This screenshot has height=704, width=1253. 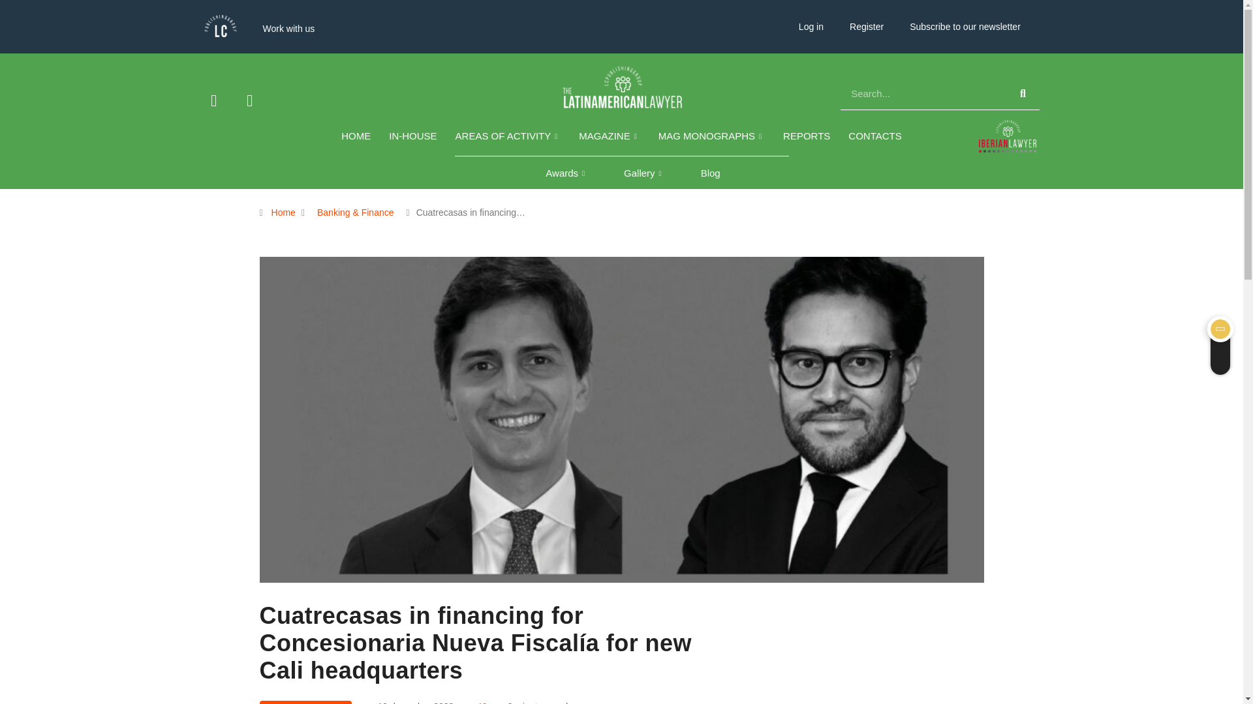 I want to click on Work with us, so click(x=288, y=29).